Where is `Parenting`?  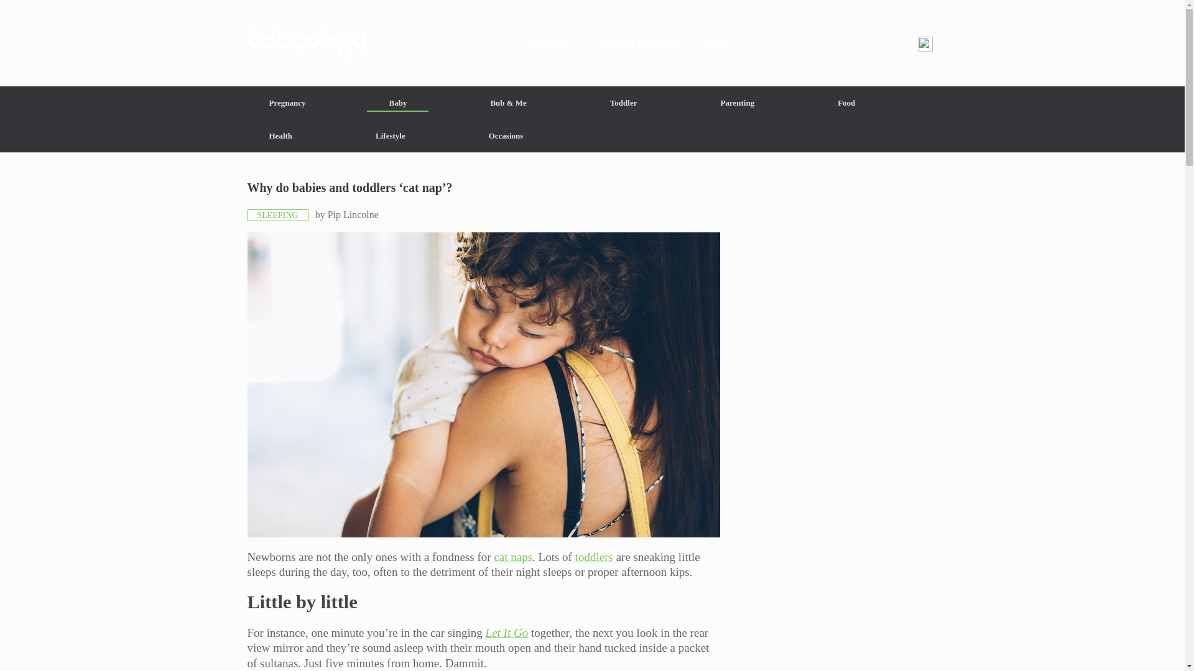
Parenting is located at coordinates (738, 103).